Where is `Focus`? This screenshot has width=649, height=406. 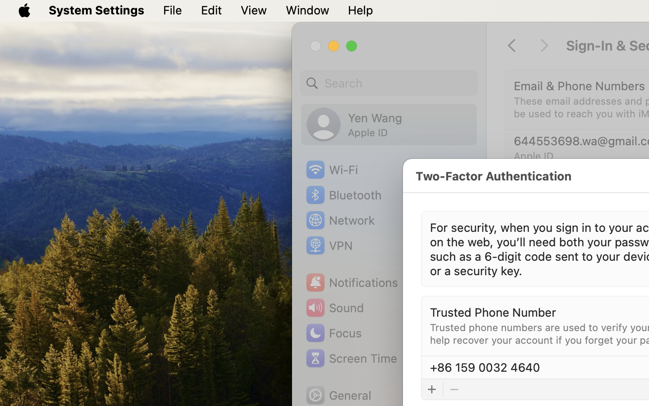 Focus is located at coordinates (333, 333).